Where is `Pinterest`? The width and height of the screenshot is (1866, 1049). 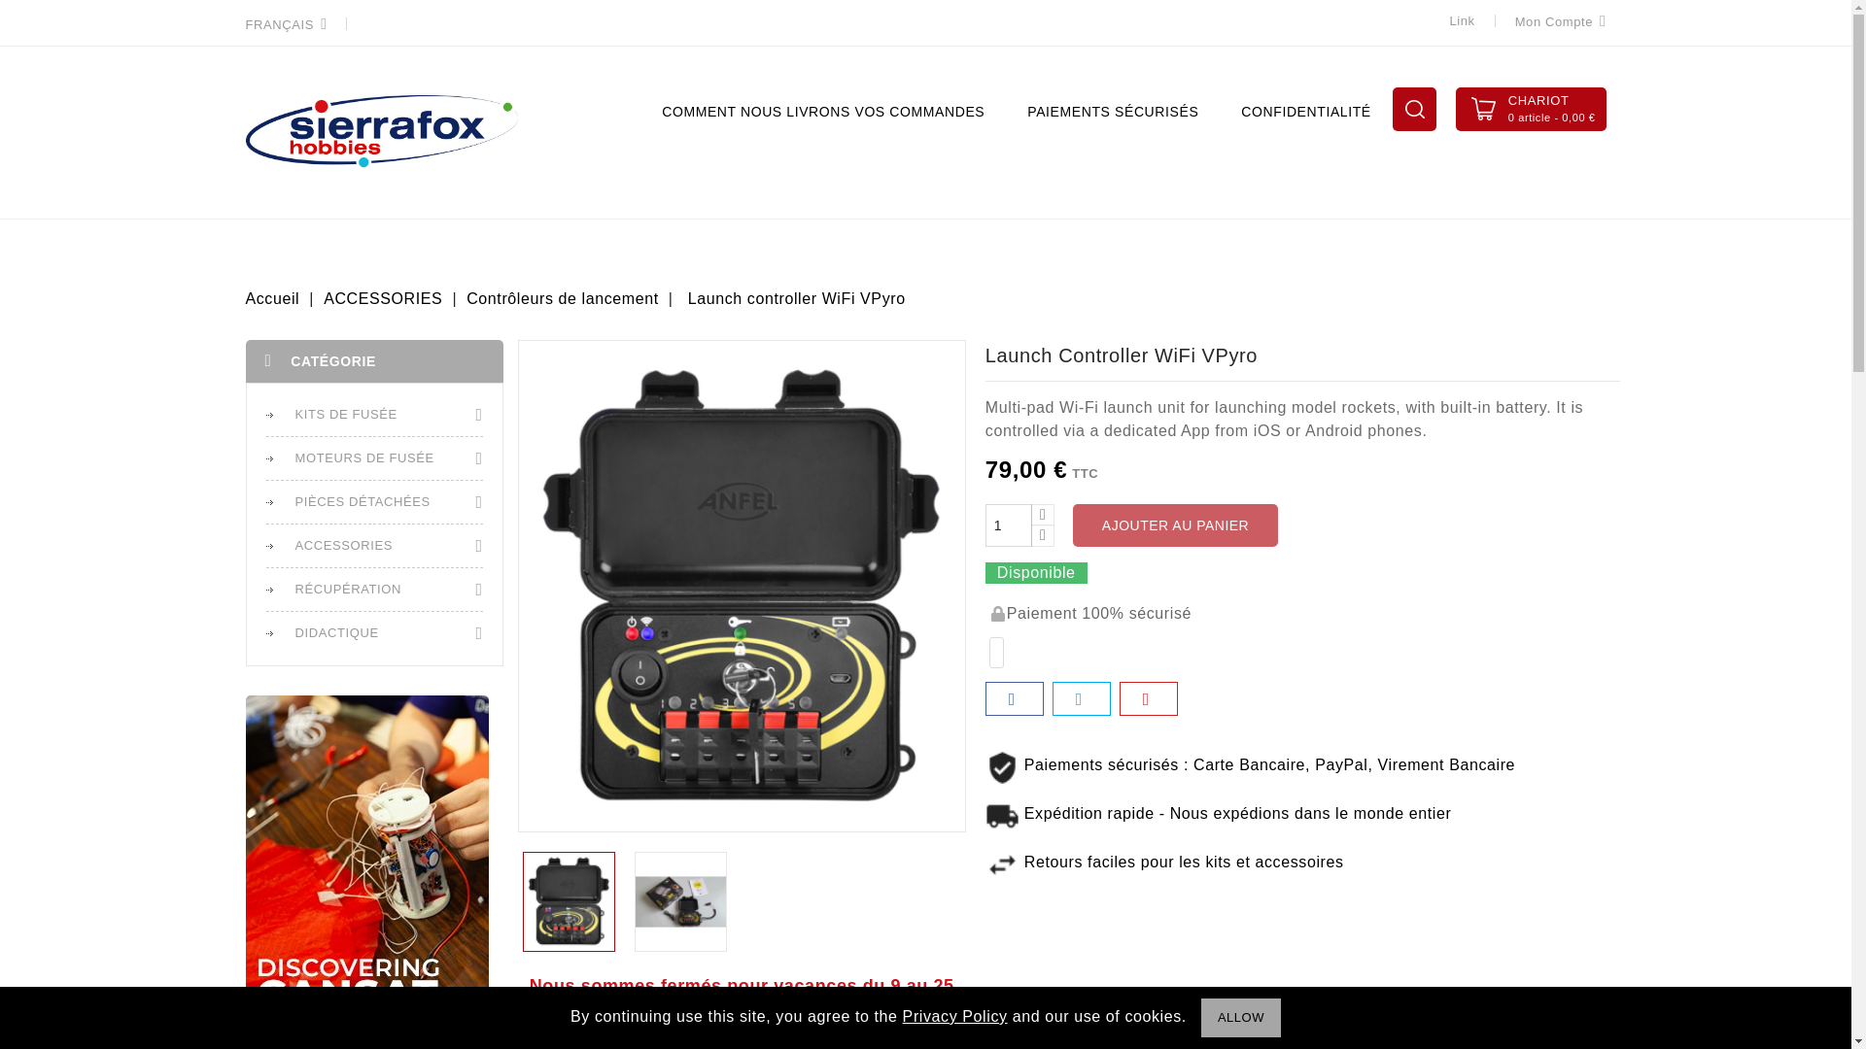 Pinterest is located at coordinates (1149, 698).